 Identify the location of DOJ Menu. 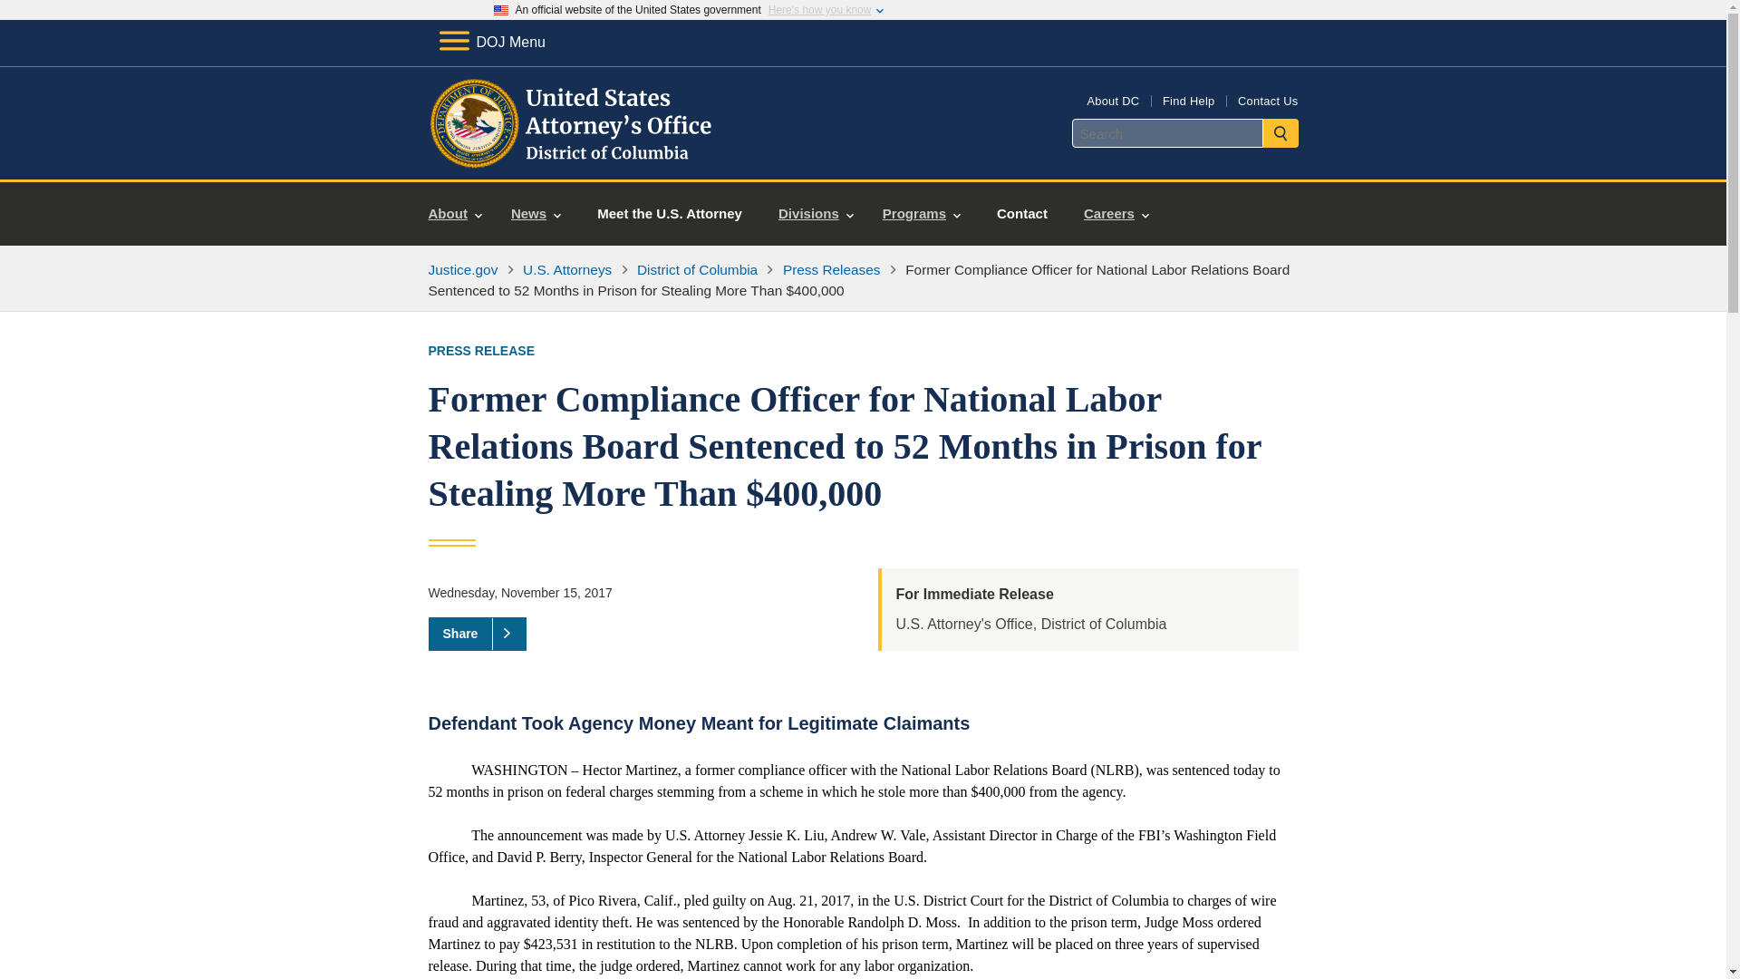
(491, 42).